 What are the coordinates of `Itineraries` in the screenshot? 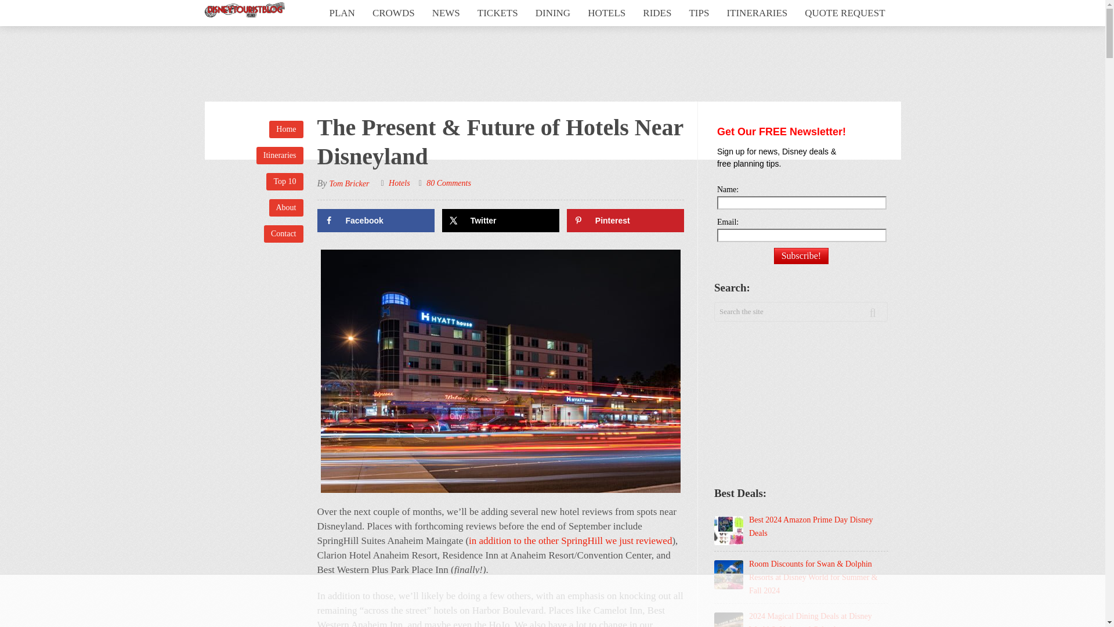 It's located at (280, 155).